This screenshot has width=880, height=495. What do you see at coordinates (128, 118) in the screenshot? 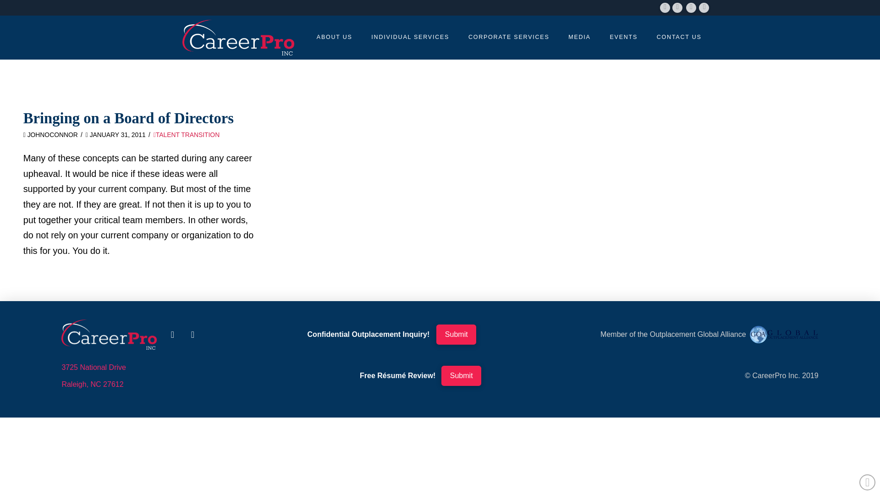
I see `Bringing on a Board of Directors` at bounding box center [128, 118].